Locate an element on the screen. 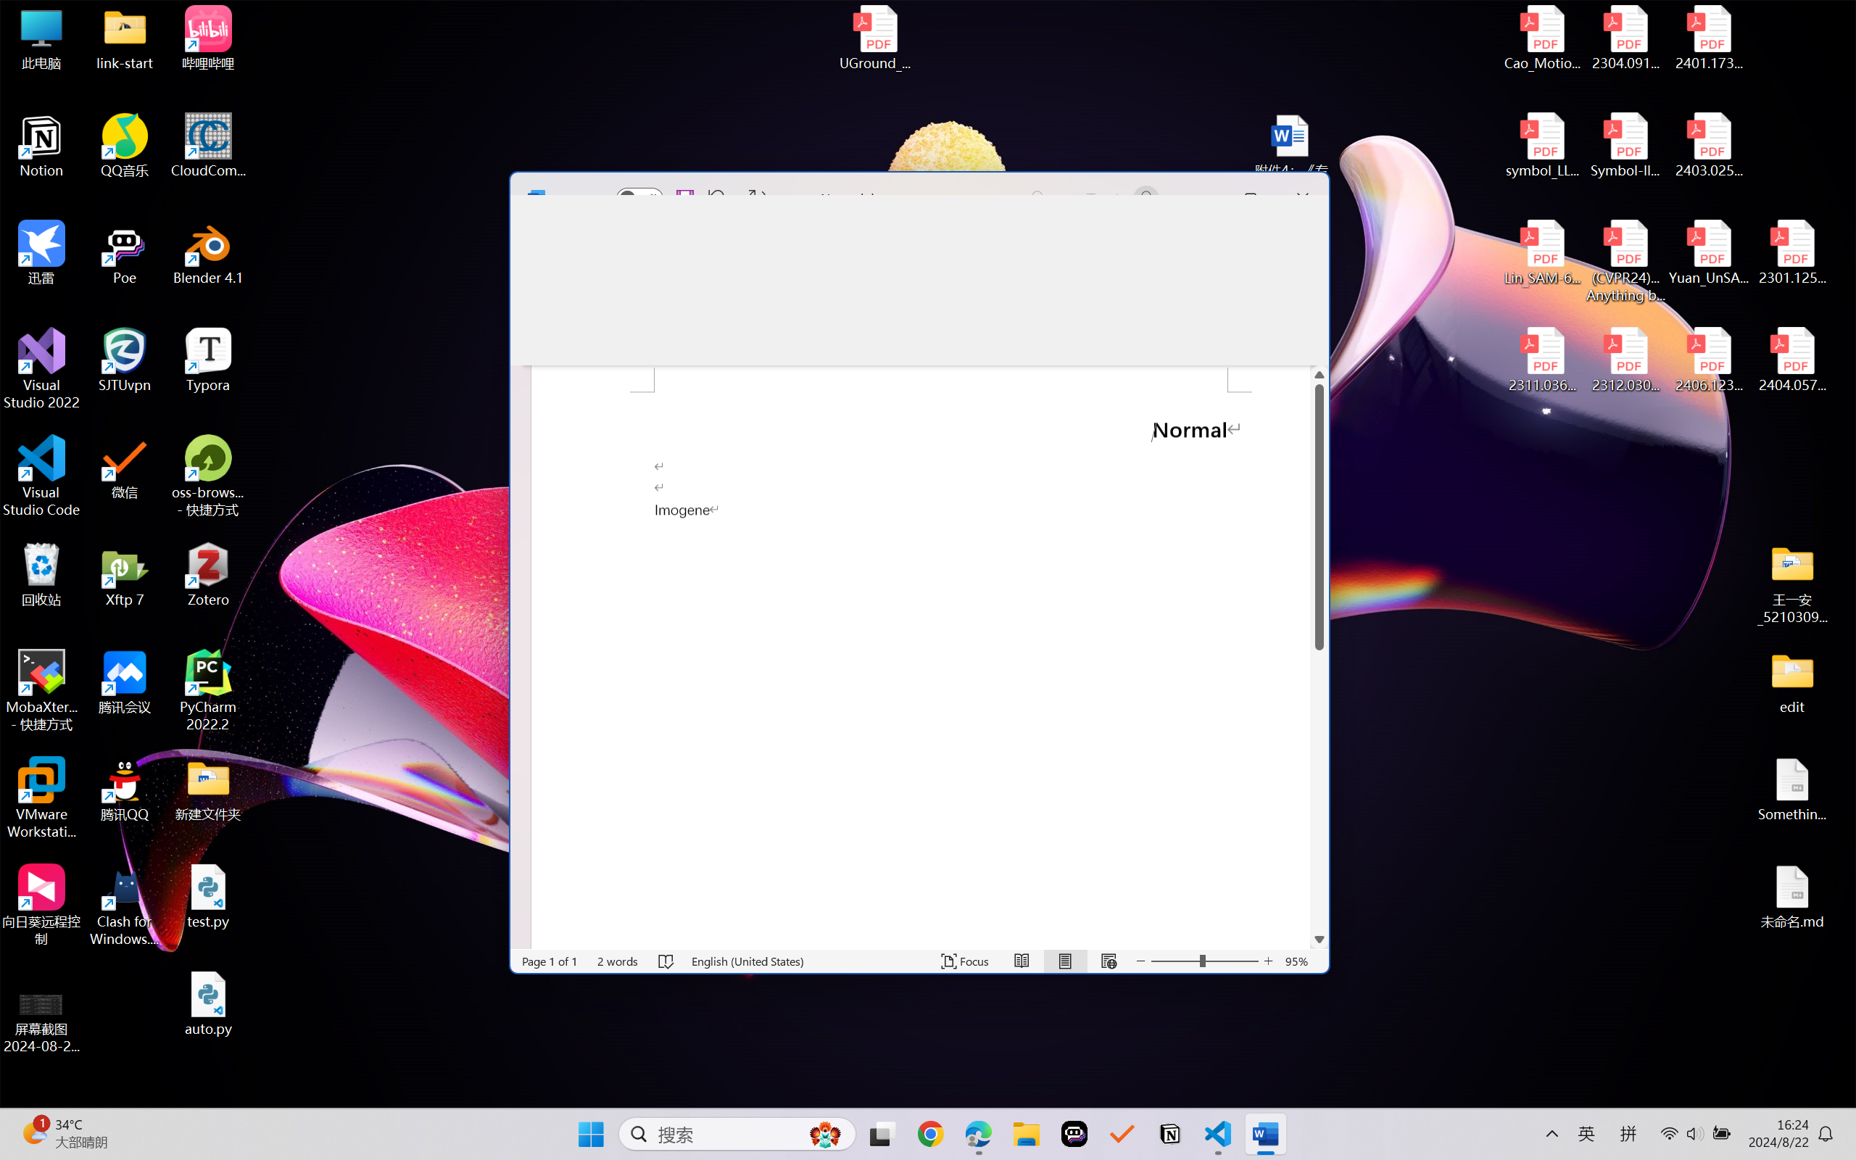 The width and height of the screenshot is (1856, 1160). edit is located at coordinates (1792, 681).